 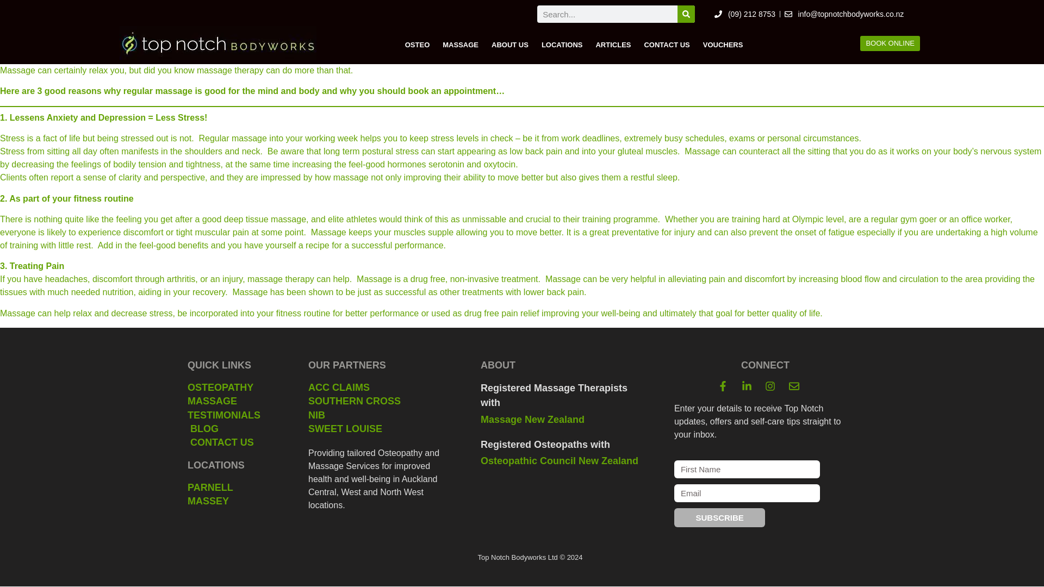 I want to click on TESTIMONIALS, so click(x=234, y=415).